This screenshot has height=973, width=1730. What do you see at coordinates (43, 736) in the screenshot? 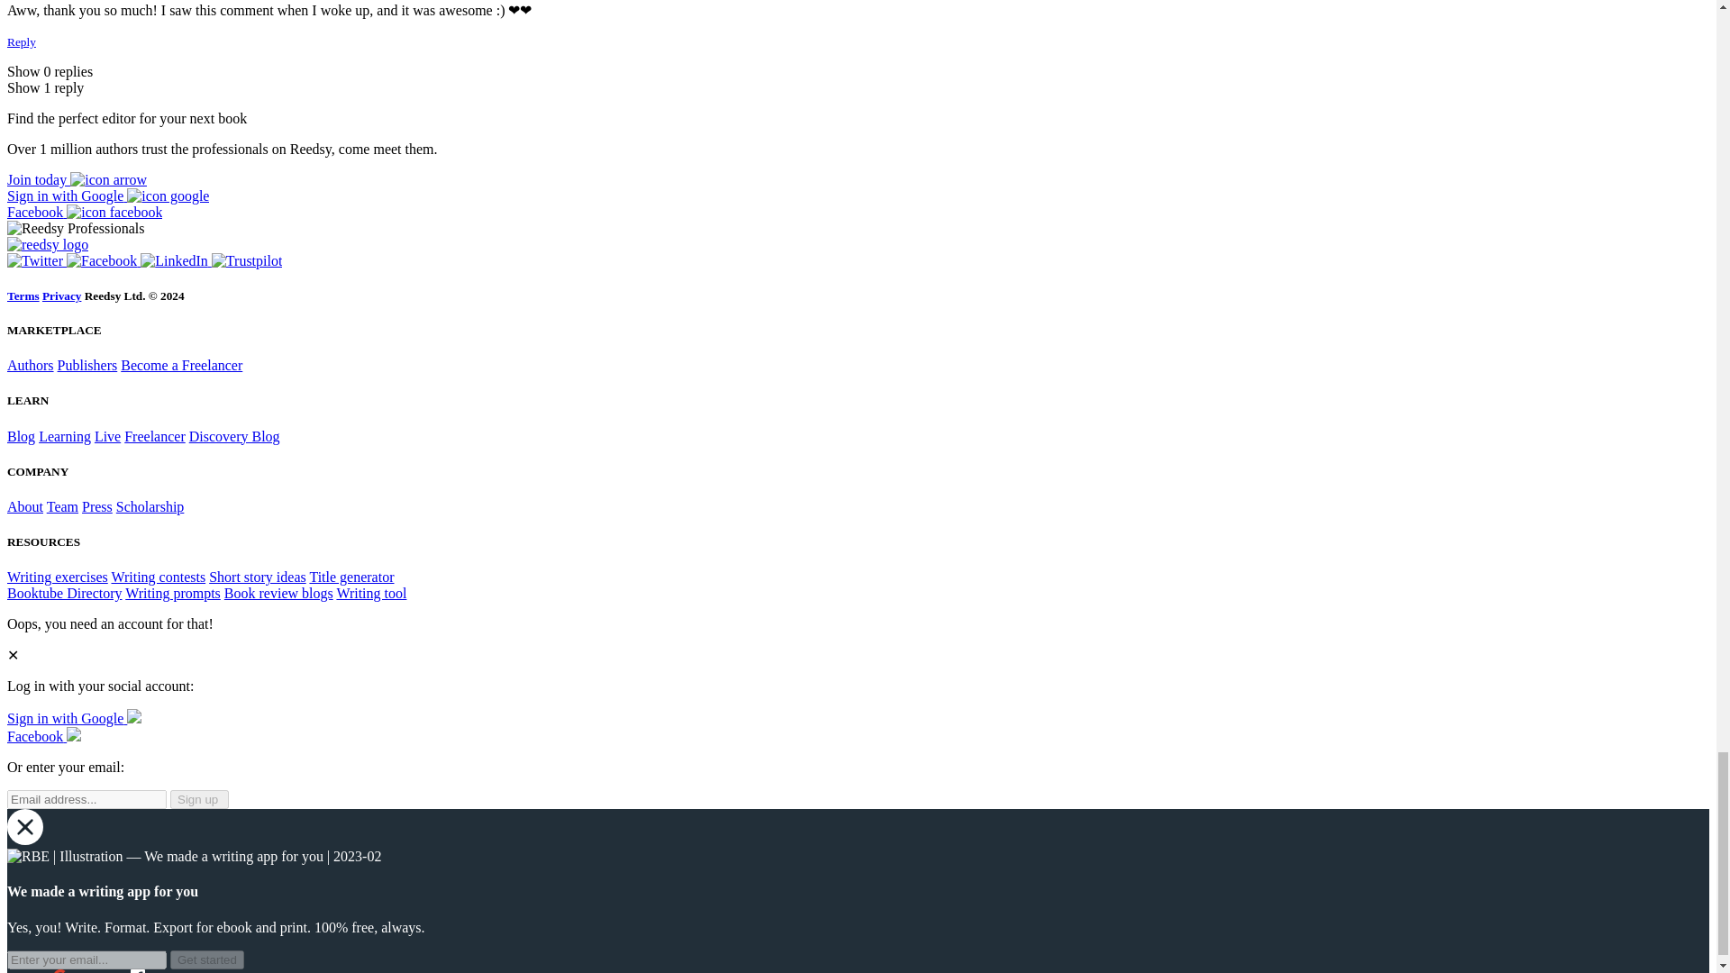
I see `Sign in with Facebook` at bounding box center [43, 736].